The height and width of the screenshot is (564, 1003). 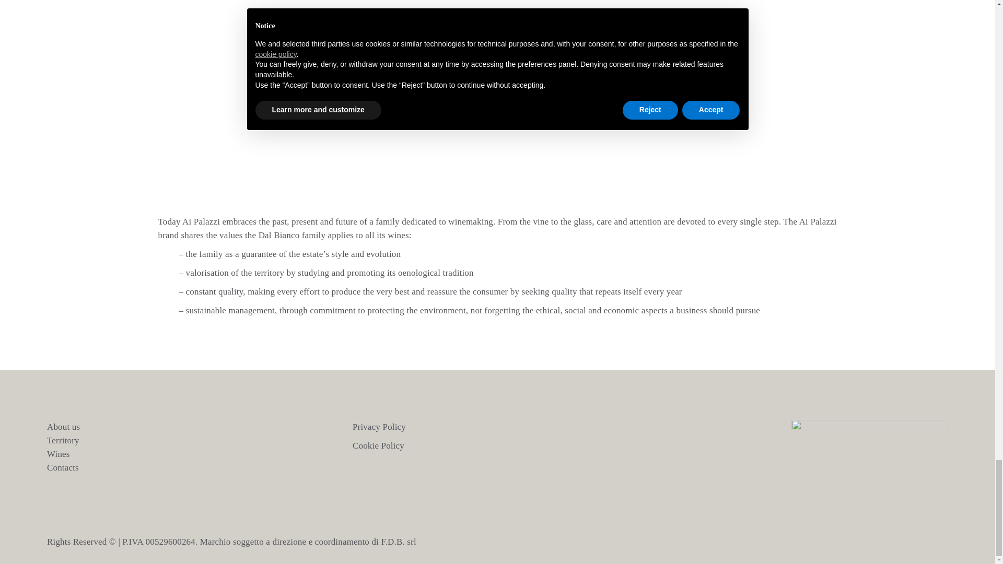 What do you see at coordinates (378, 445) in the screenshot?
I see `Cookie Policy` at bounding box center [378, 445].